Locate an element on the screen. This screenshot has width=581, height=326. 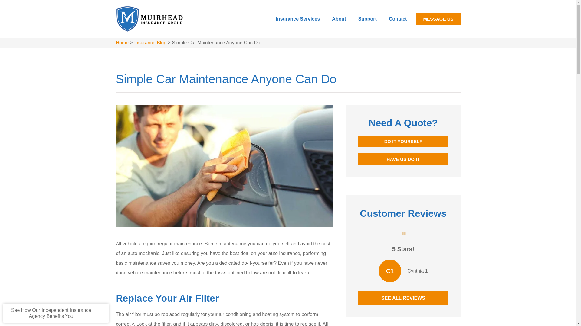
Muirhead-Group-logo-new is located at coordinates (149, 19).